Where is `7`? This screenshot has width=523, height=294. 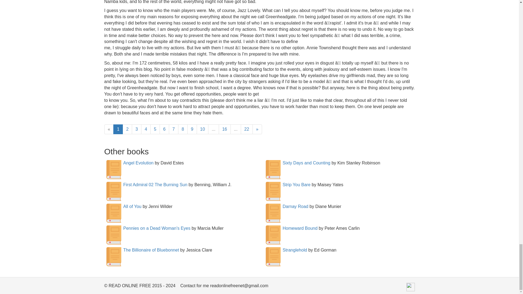 7 is located at coordinates (174, 129).